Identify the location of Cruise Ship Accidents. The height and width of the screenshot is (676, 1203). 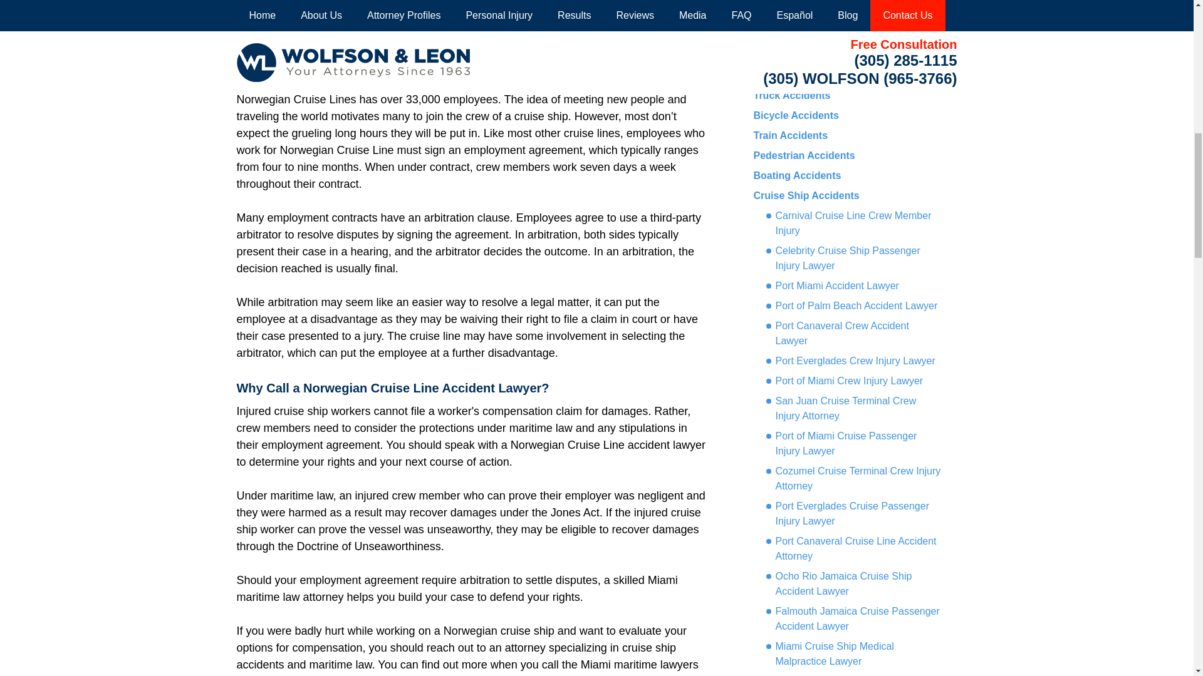
(806, 195).